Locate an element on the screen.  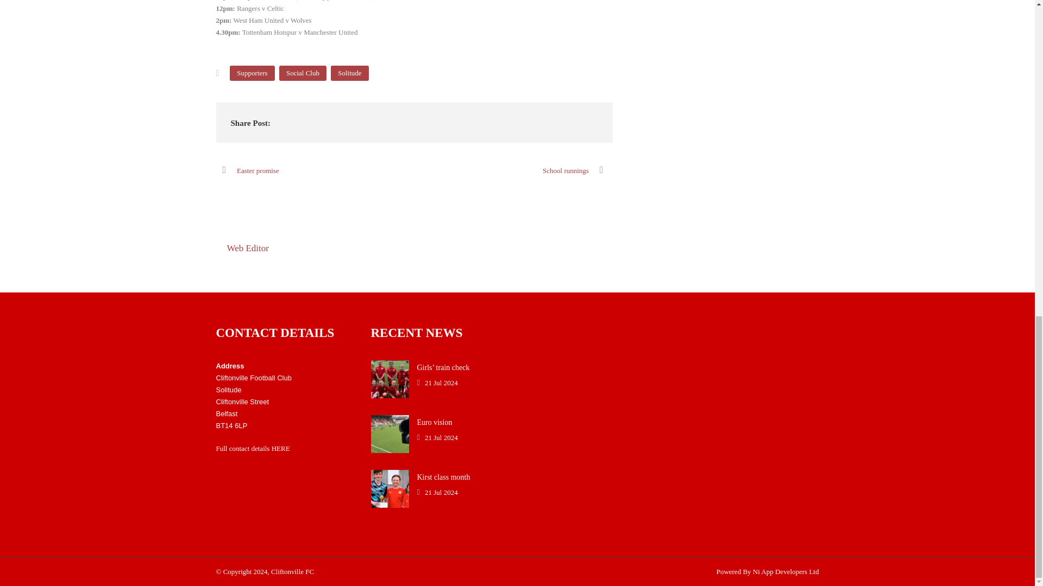
Posts by Web Editor is located at coordinates (248, 248).